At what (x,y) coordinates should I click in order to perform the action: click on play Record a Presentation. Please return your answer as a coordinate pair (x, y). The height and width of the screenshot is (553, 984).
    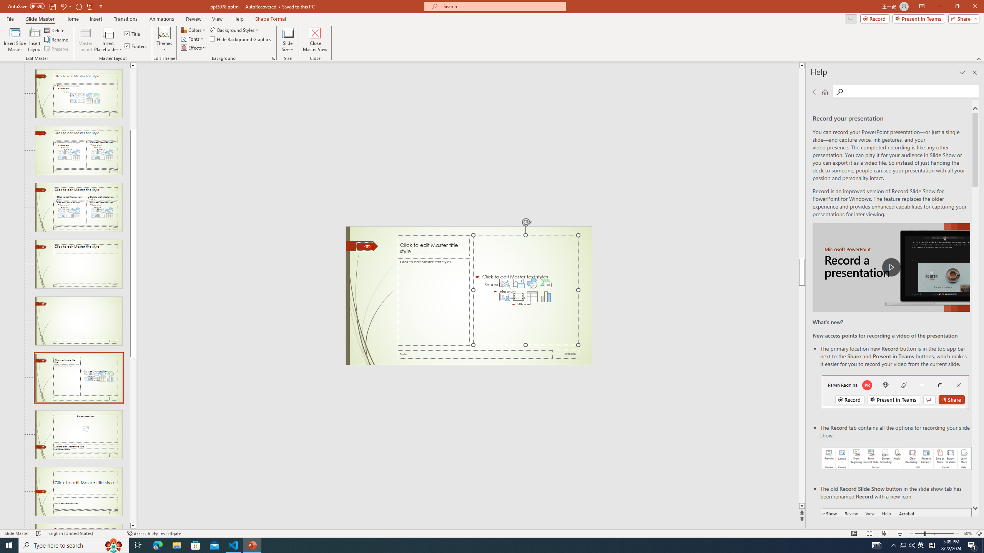
    Looking at the image, I should click on (891, 267).